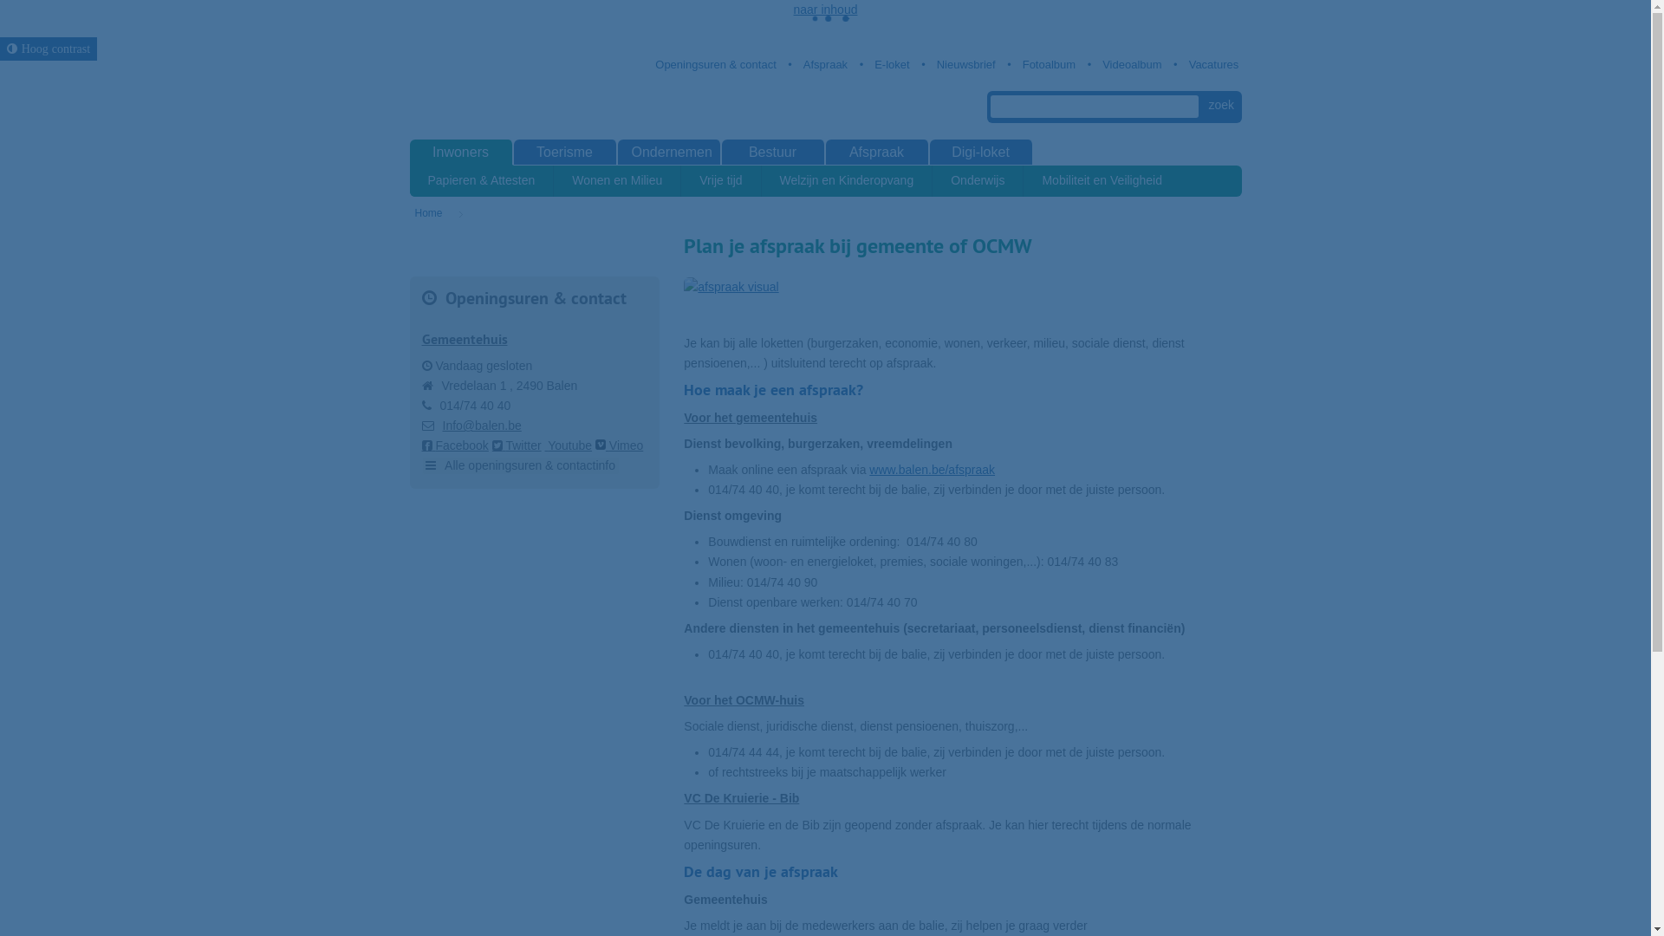 The width and height of the screenshot is (1664, 936). I want to click on afspraak visual (grote weergave), so click(962, 287).